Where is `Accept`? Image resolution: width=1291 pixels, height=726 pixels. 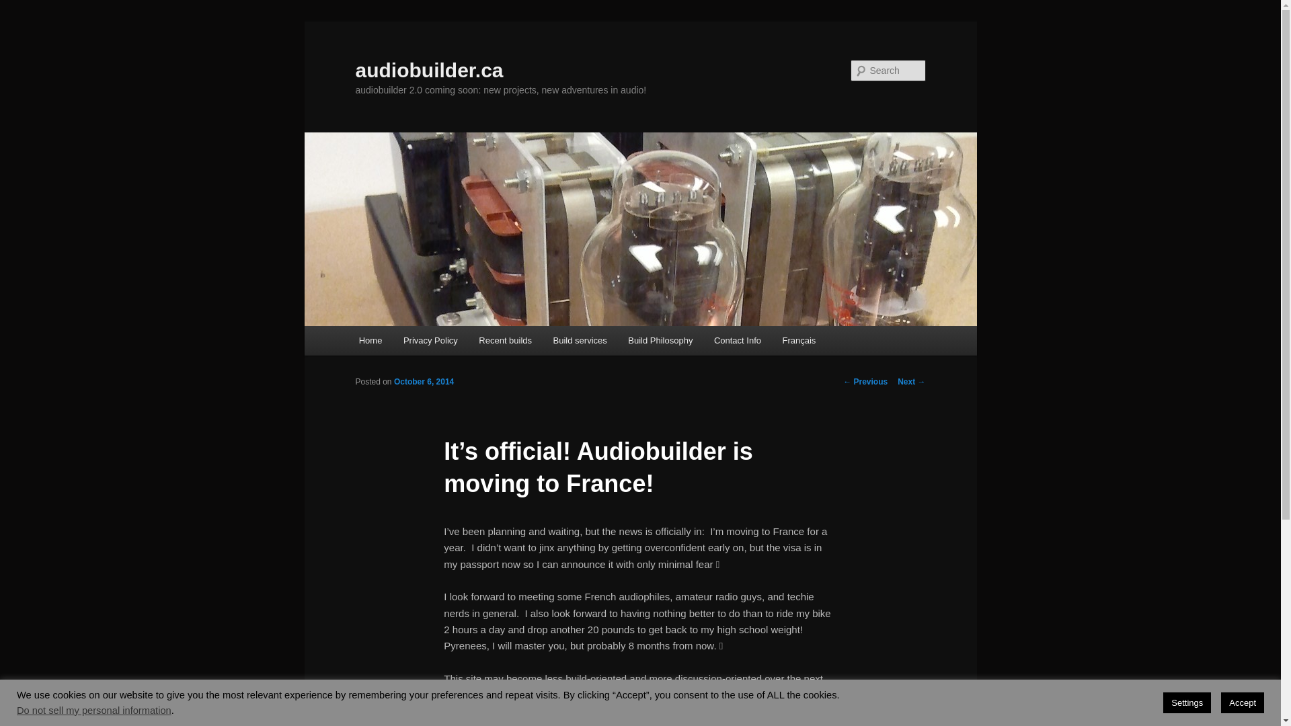
Accept is located at coordinates (1243, 703).